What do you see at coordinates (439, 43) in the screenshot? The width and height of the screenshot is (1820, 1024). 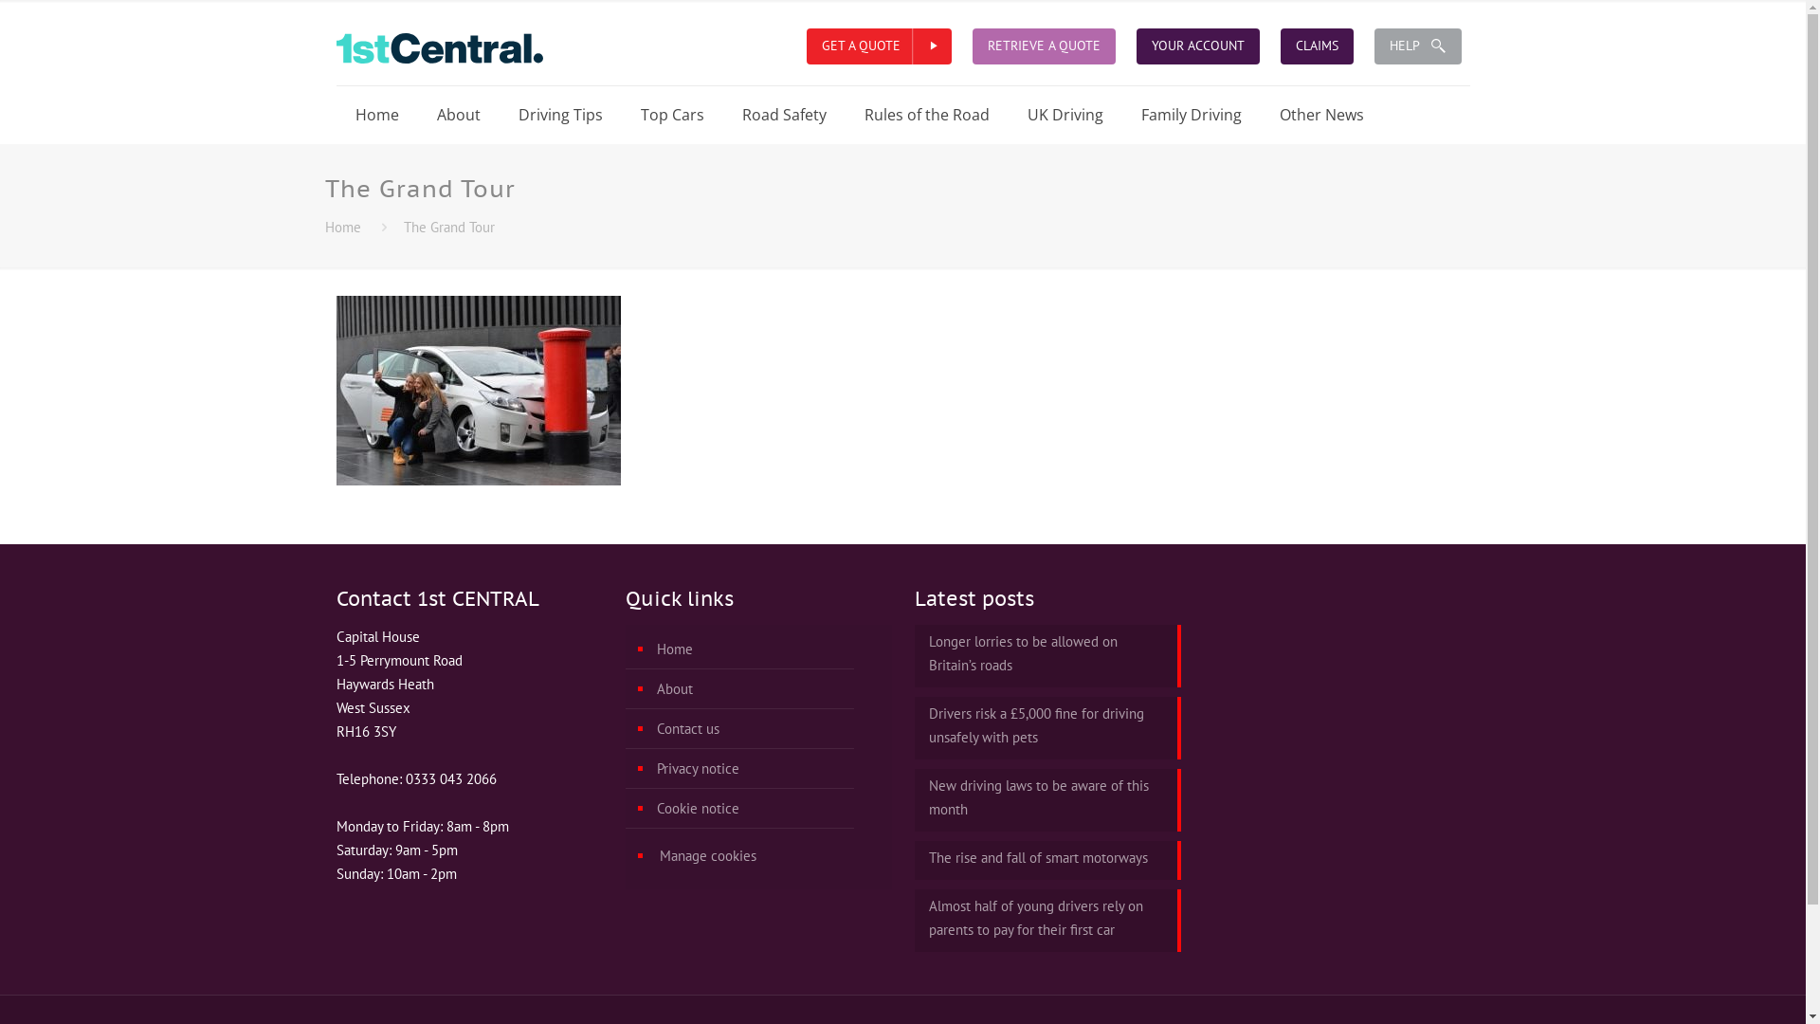 I see `Behind the wheel with 1st CENTRAL` at bounding box center [439, 43].